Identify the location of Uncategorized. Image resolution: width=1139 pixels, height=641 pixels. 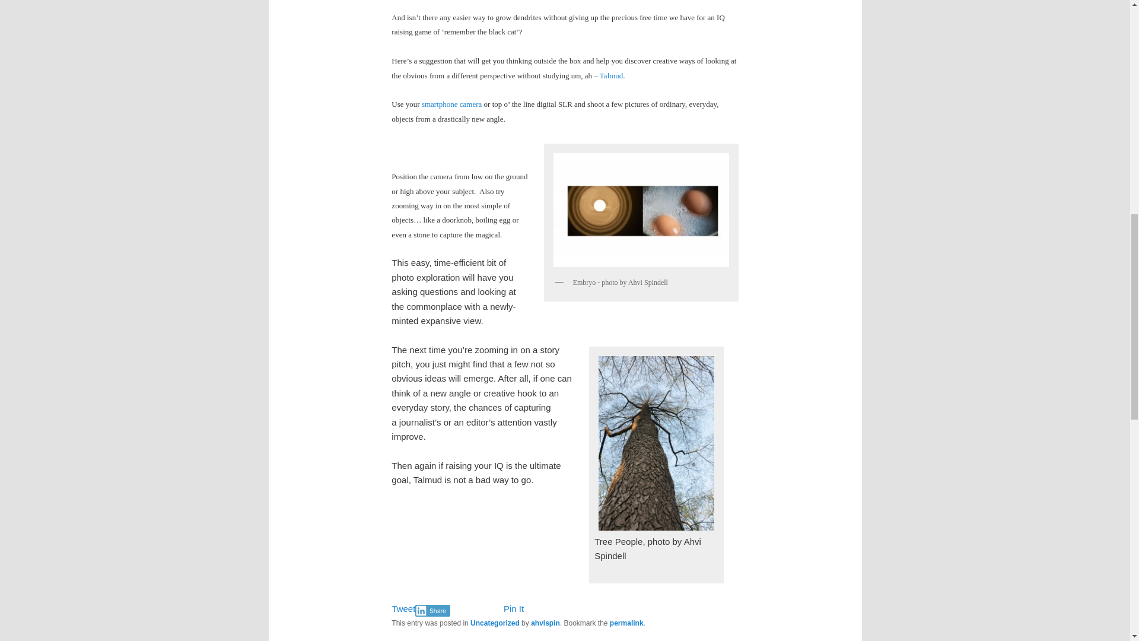
(495, 623).